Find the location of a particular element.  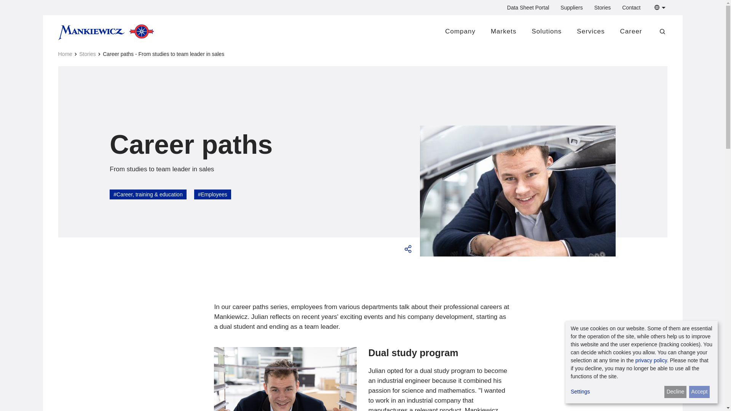

Share via email is located at coordinates (407, 249).